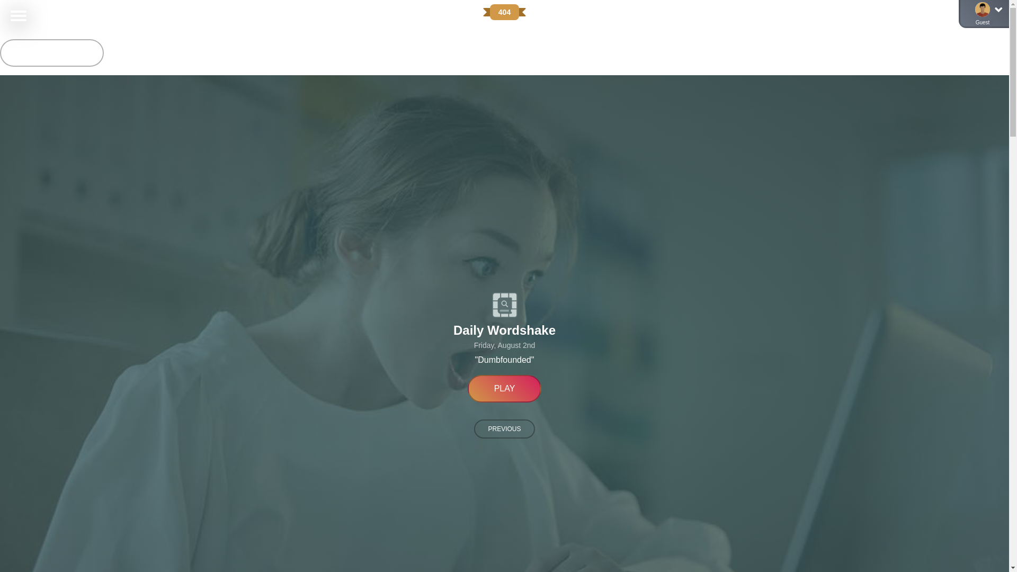  What do you see at coordinates (505, 389) in the screenshot?
I see `PLAY` at bounding box center [505, 389].